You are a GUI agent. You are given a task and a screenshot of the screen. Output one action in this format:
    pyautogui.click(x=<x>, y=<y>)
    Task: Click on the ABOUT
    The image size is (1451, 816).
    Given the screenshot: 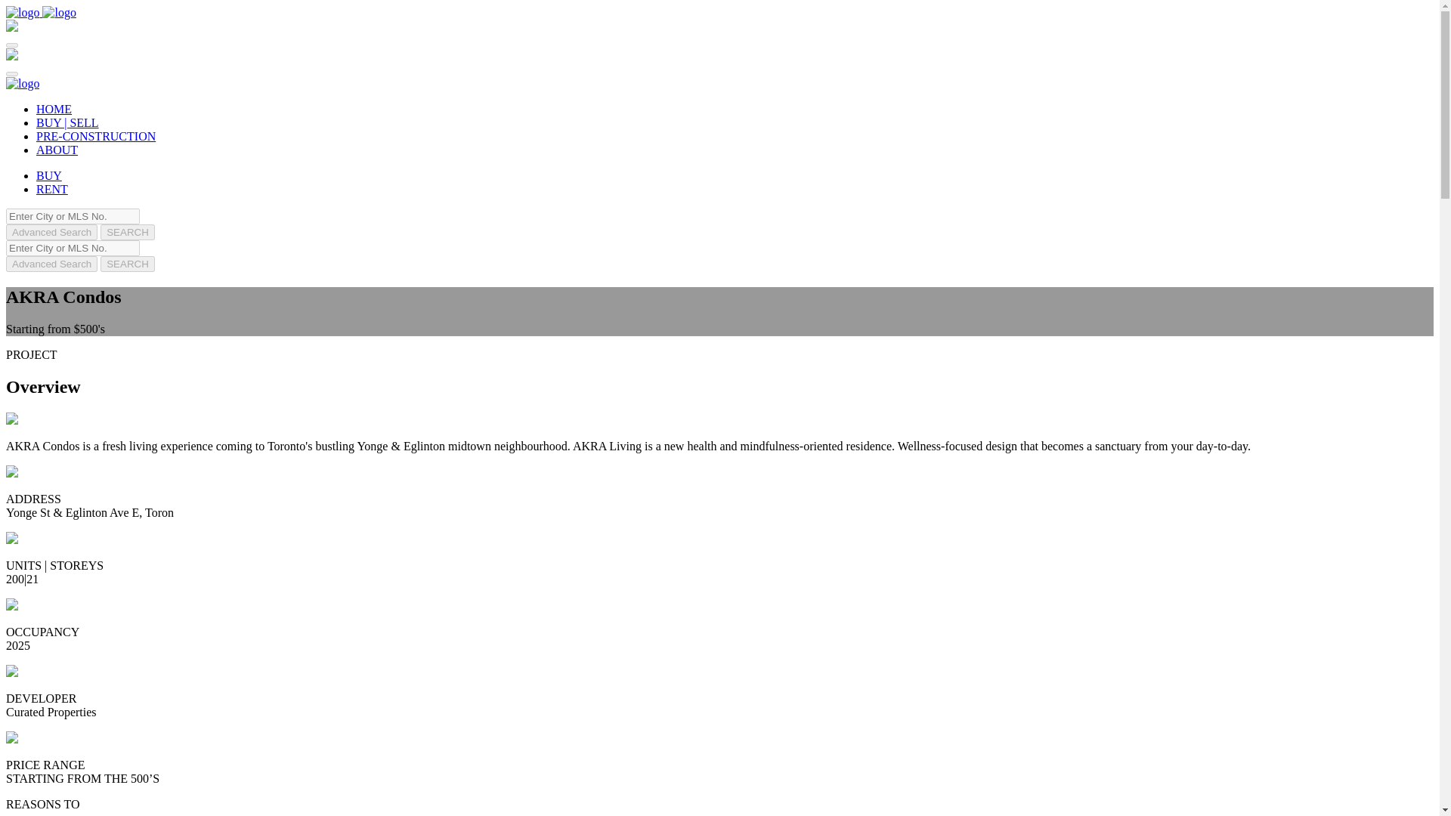 What is the action you would take?
    pyautogui.click(x=57, y=150)
    